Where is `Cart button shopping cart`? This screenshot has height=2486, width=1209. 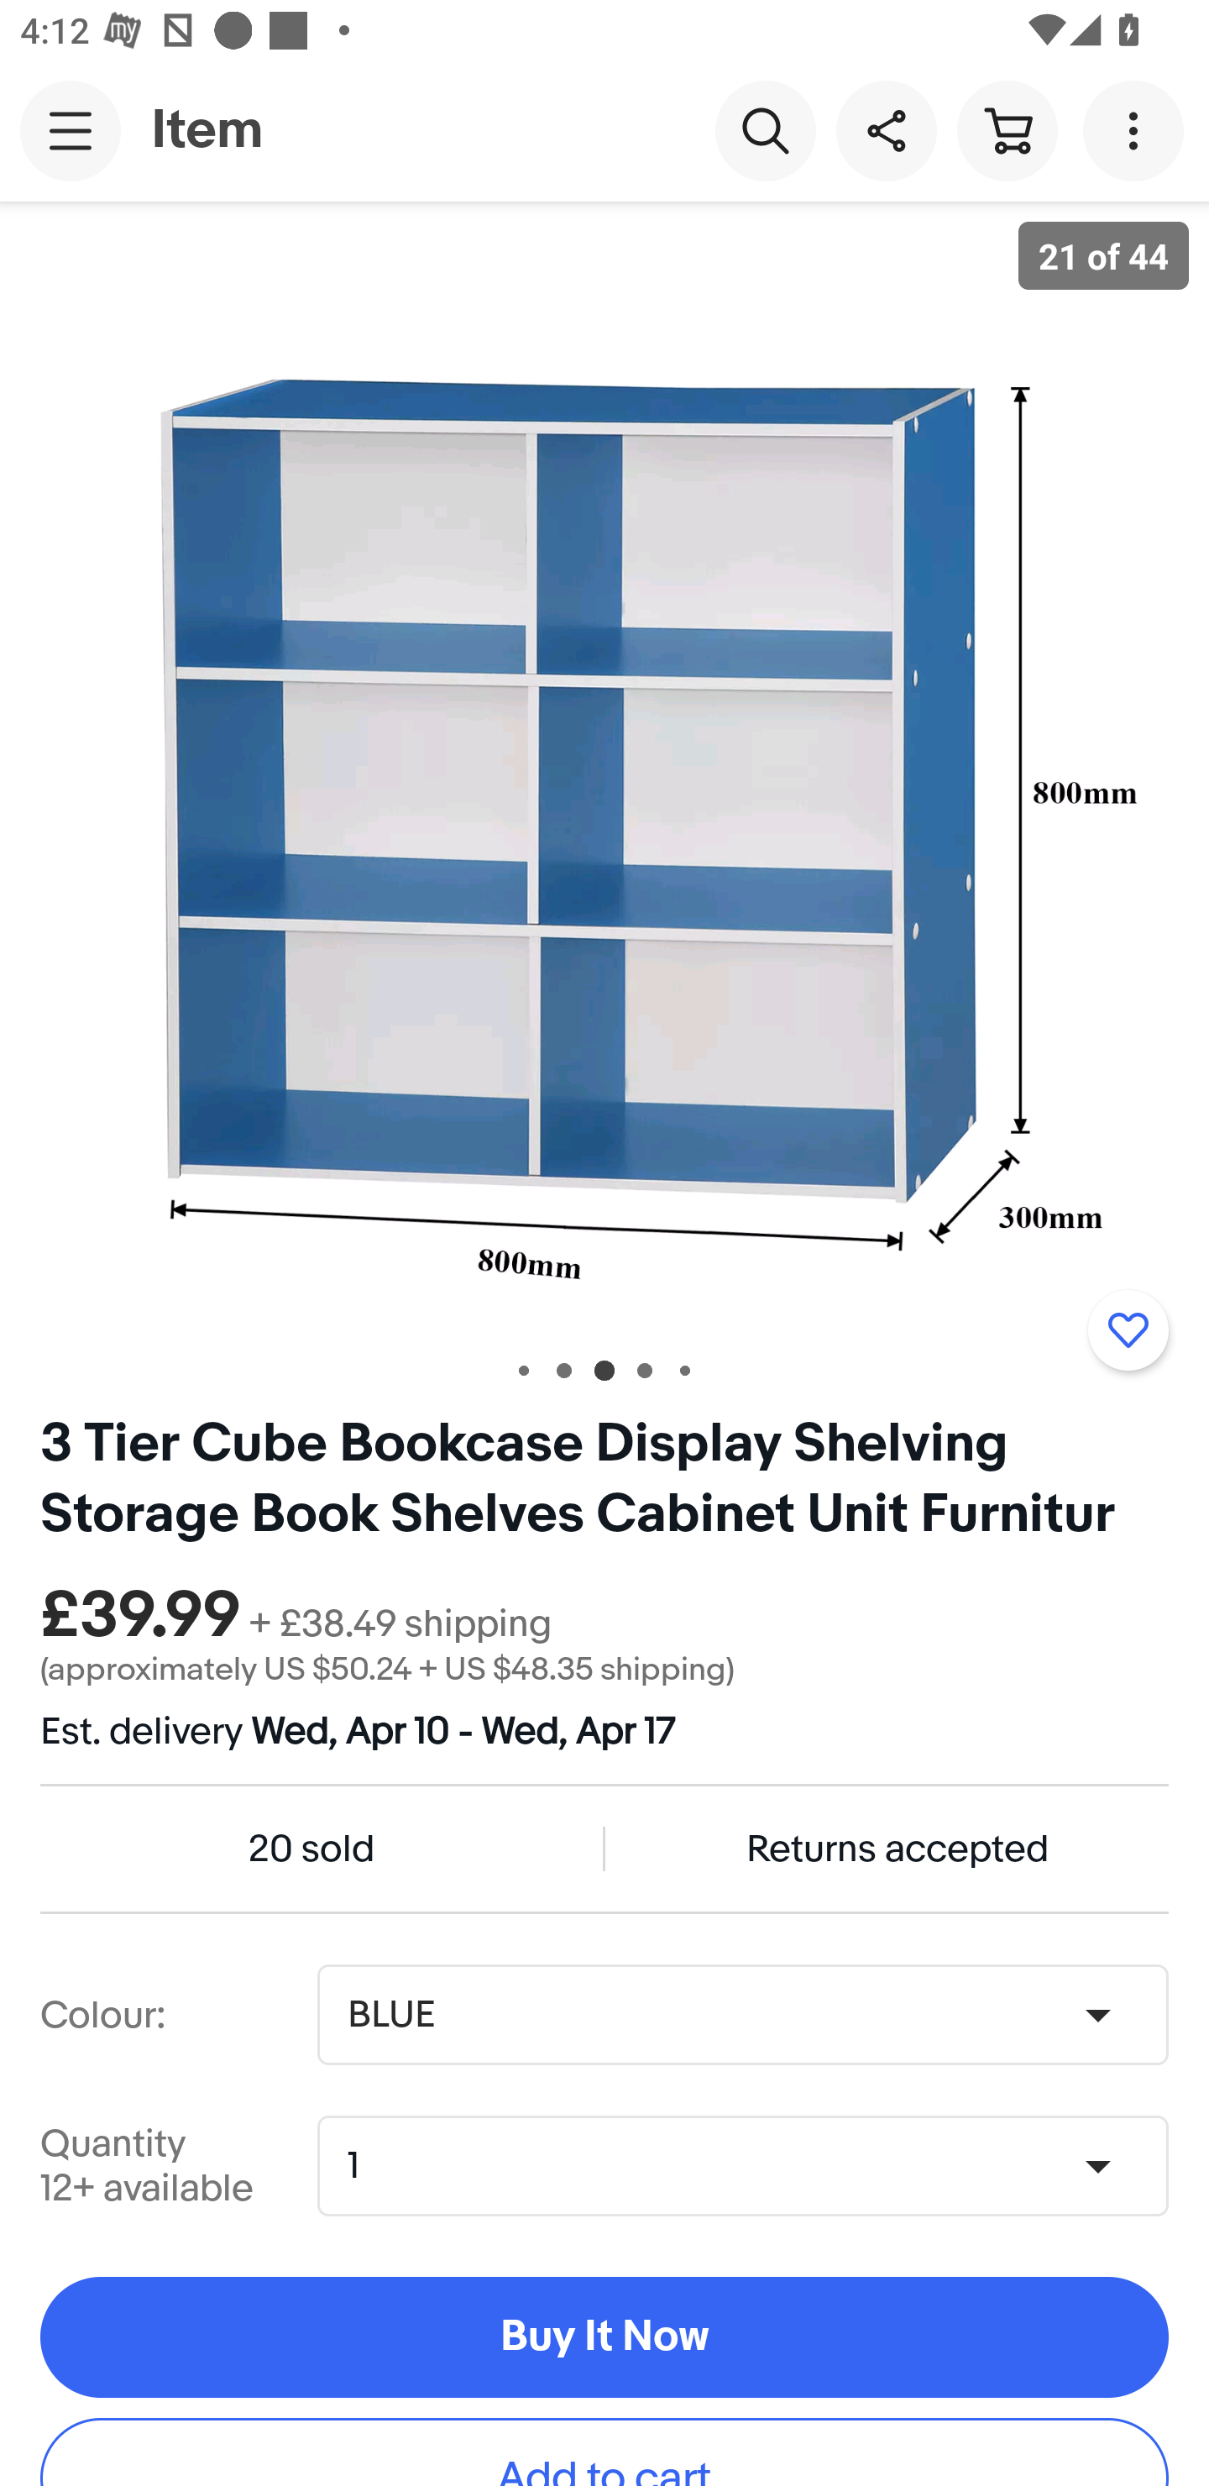
Cart button shopping cart is located at coordinates (1007, 129).